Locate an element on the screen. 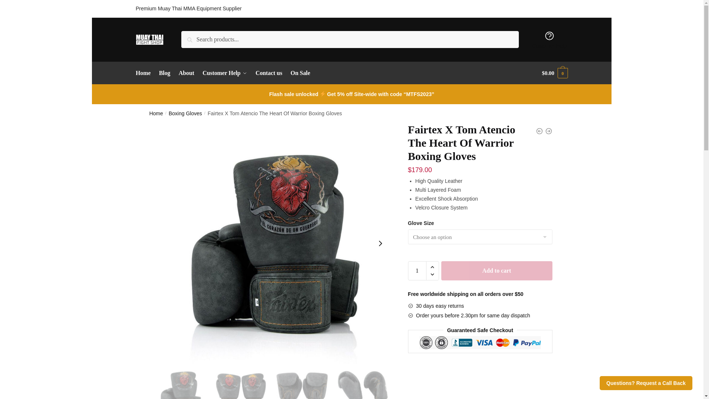  Fairtex X Tom Atencio Heart of Warrior Boxing Gloves Bag is located at coordinates (241, 381).